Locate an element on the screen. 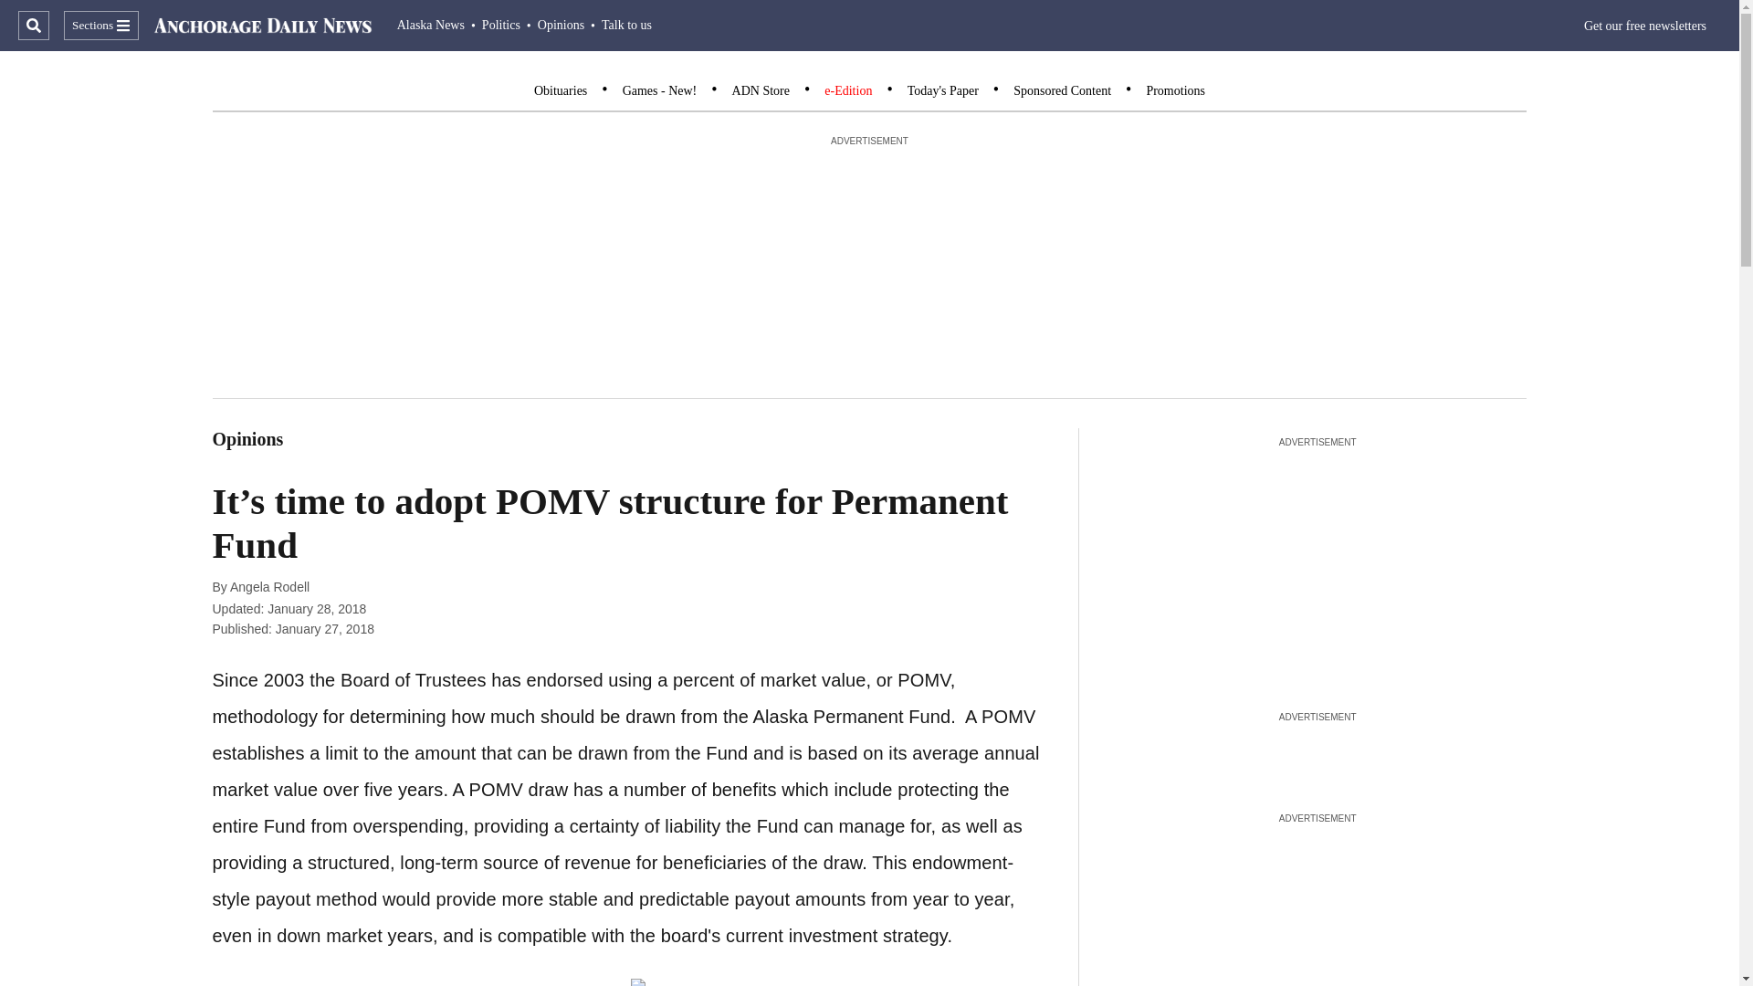 This screenshot has width=1753, height=986. Alaska News is located at coordinates (431, 25).